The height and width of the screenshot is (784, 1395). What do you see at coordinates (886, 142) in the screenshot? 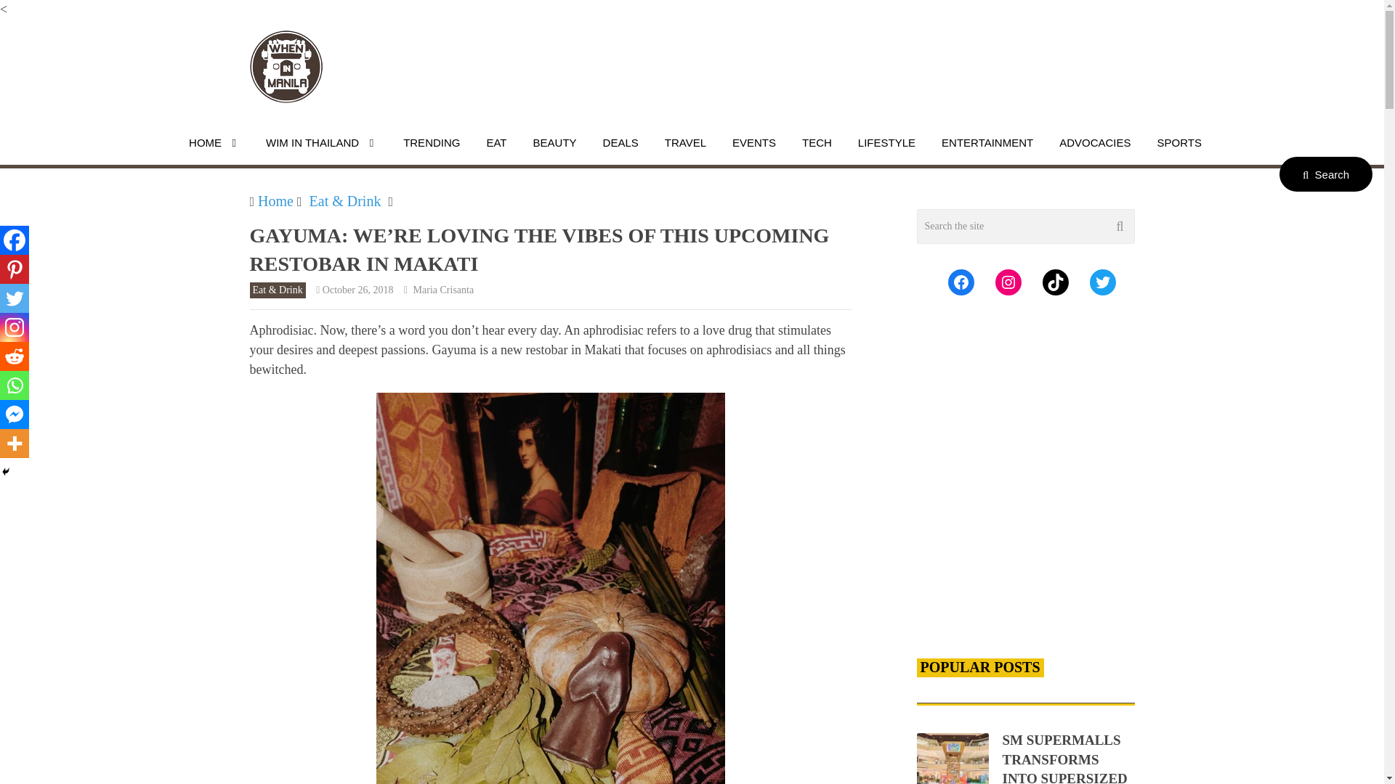
I see `LIFESTYLE` at bounding box center [886, 142].